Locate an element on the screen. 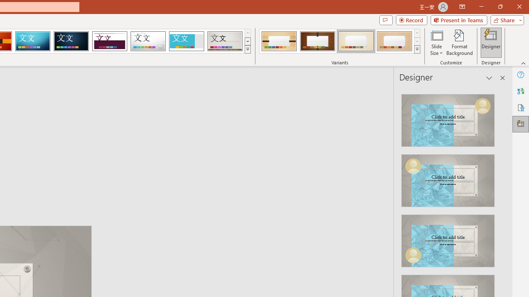 The image size is (529, 297). AutomationID: ThemeVariantsGallery is located at coordinates (340, 41).